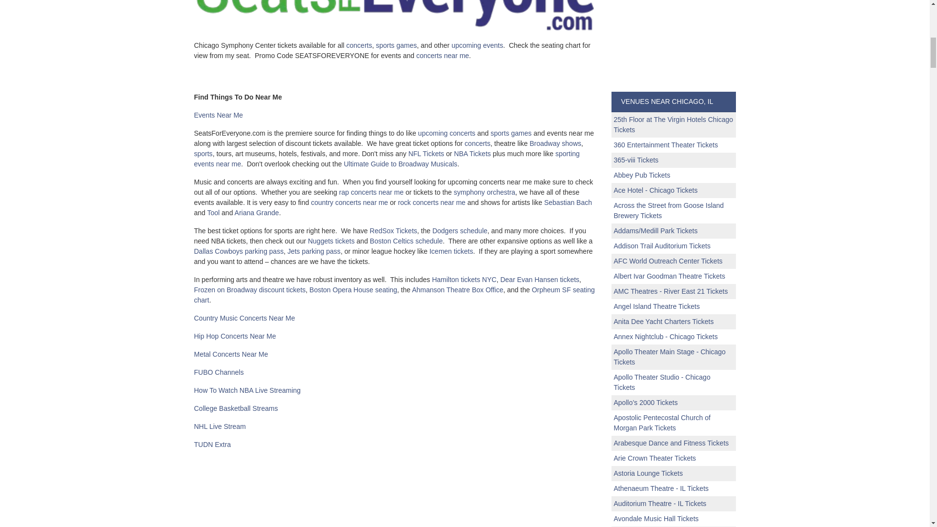 The width and height of the screenshot is (937, 527). Describe the element at coordinates (673, 43) in the screenshot. I see `Advertisement` at that location.